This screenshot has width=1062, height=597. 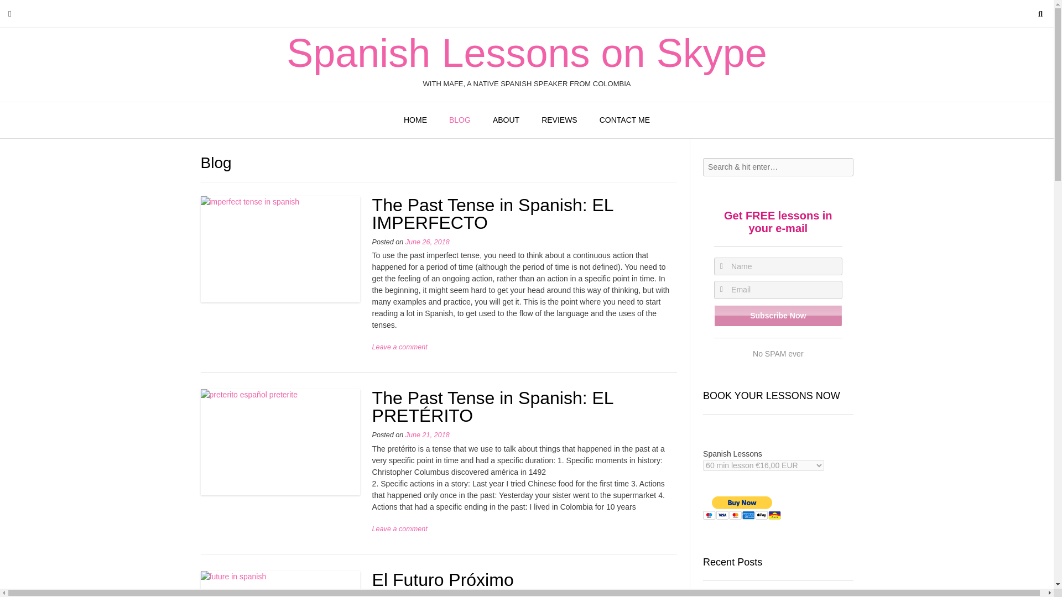 What do you see at coordinates (427, 242) in the screenshot?
I see `June 26, 2018` at bounding box center [427, 242].